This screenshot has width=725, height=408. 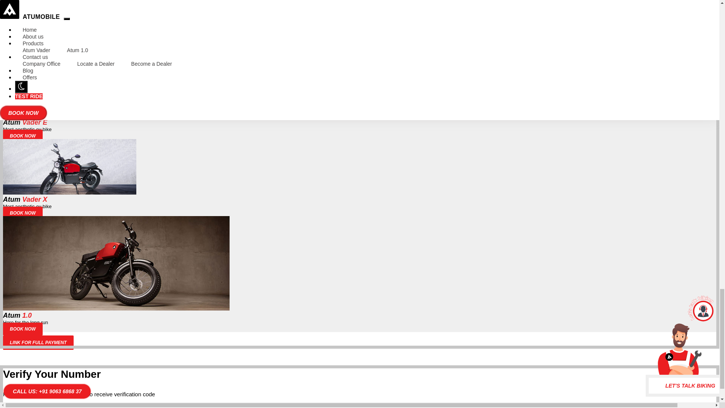 What do you see at coordinates (38, 342) in the screenshot?
I see `LINK FOR FULL PAYMENT` at bounding box center [38, 342].